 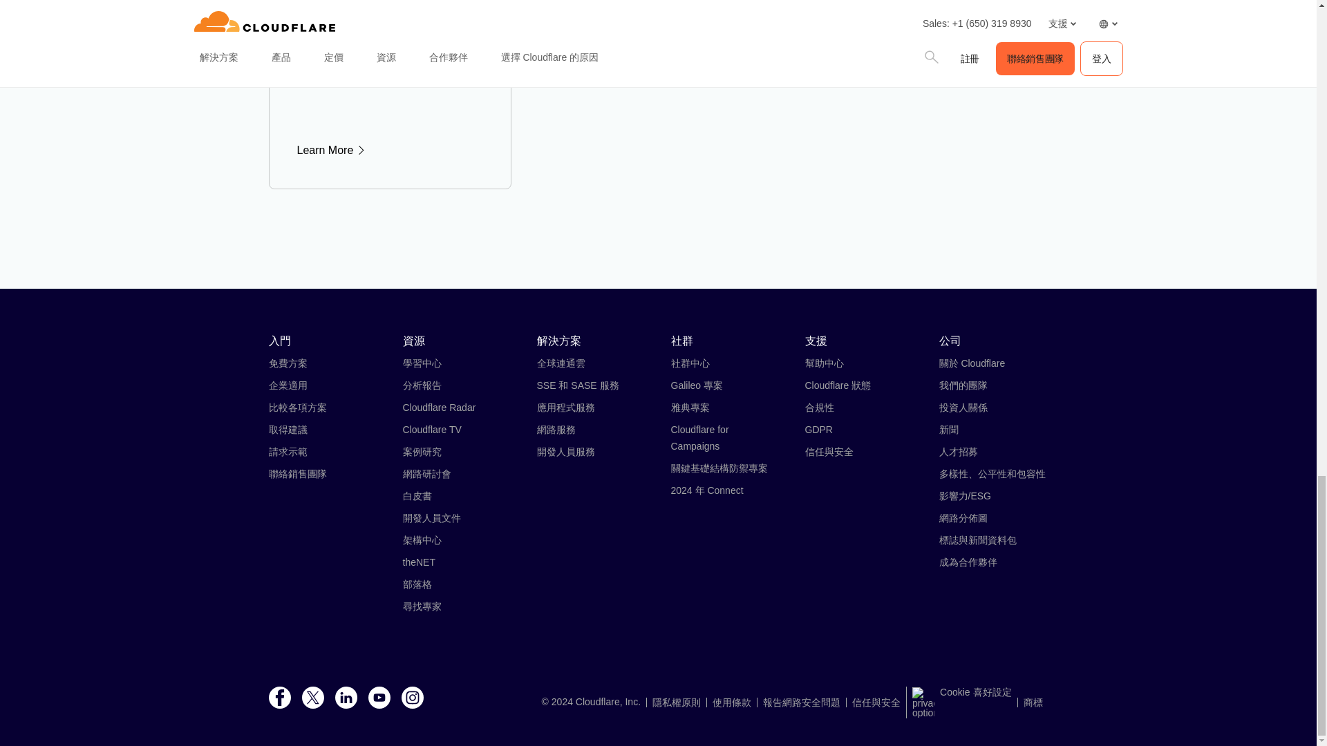 What do you see at coordinates (390, 151) in the screenshot?
I see `Learn More` at bounding box center [390, 151].